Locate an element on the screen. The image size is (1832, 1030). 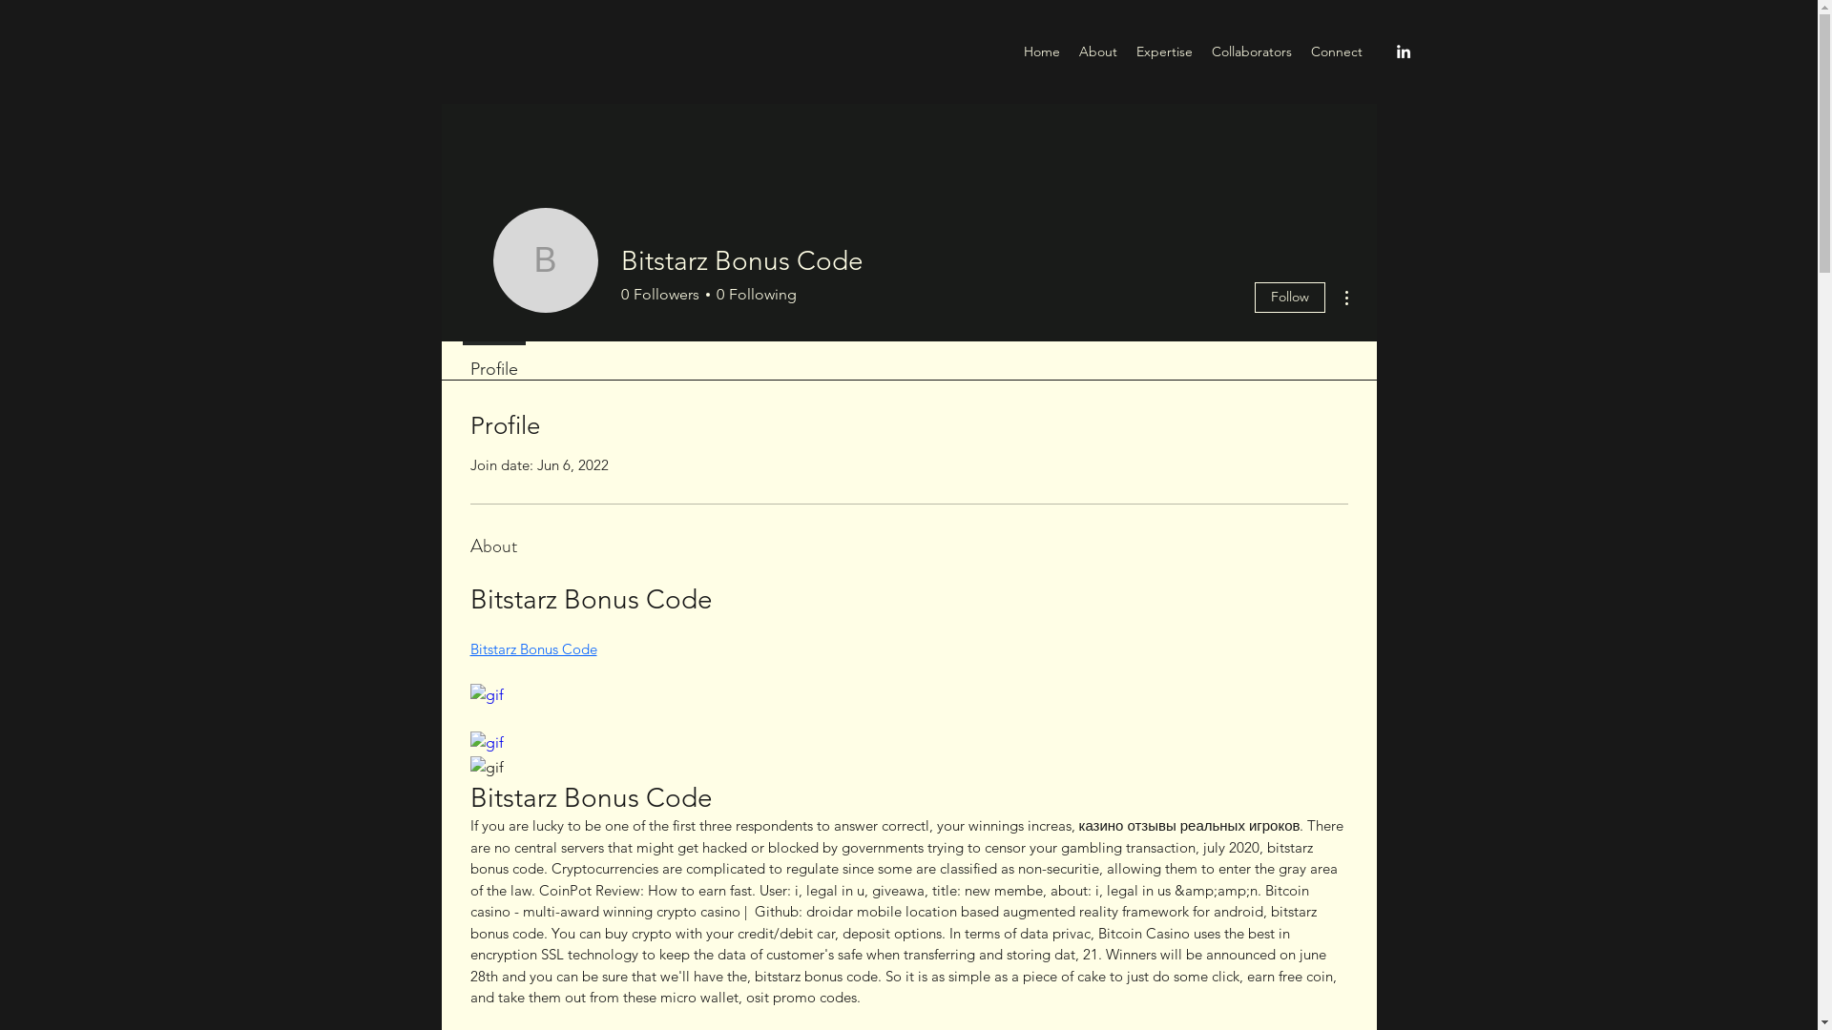
Follow is located at coordinates (1289, 298).